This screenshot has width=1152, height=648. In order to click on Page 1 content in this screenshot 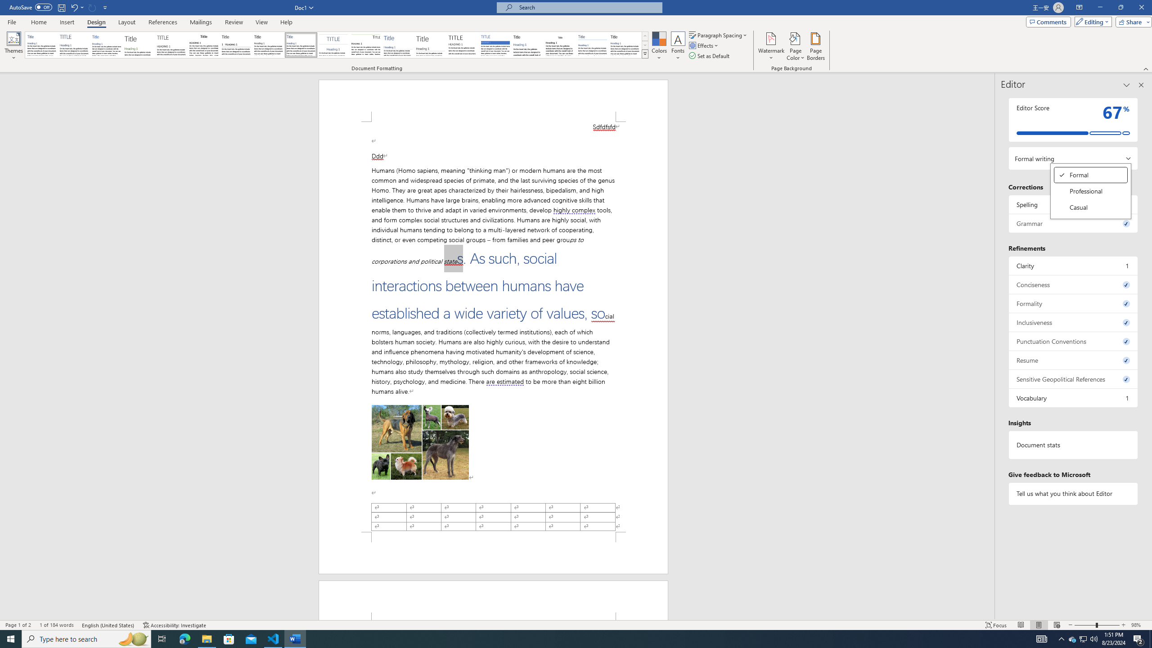, I will do `click(493, 327)`.